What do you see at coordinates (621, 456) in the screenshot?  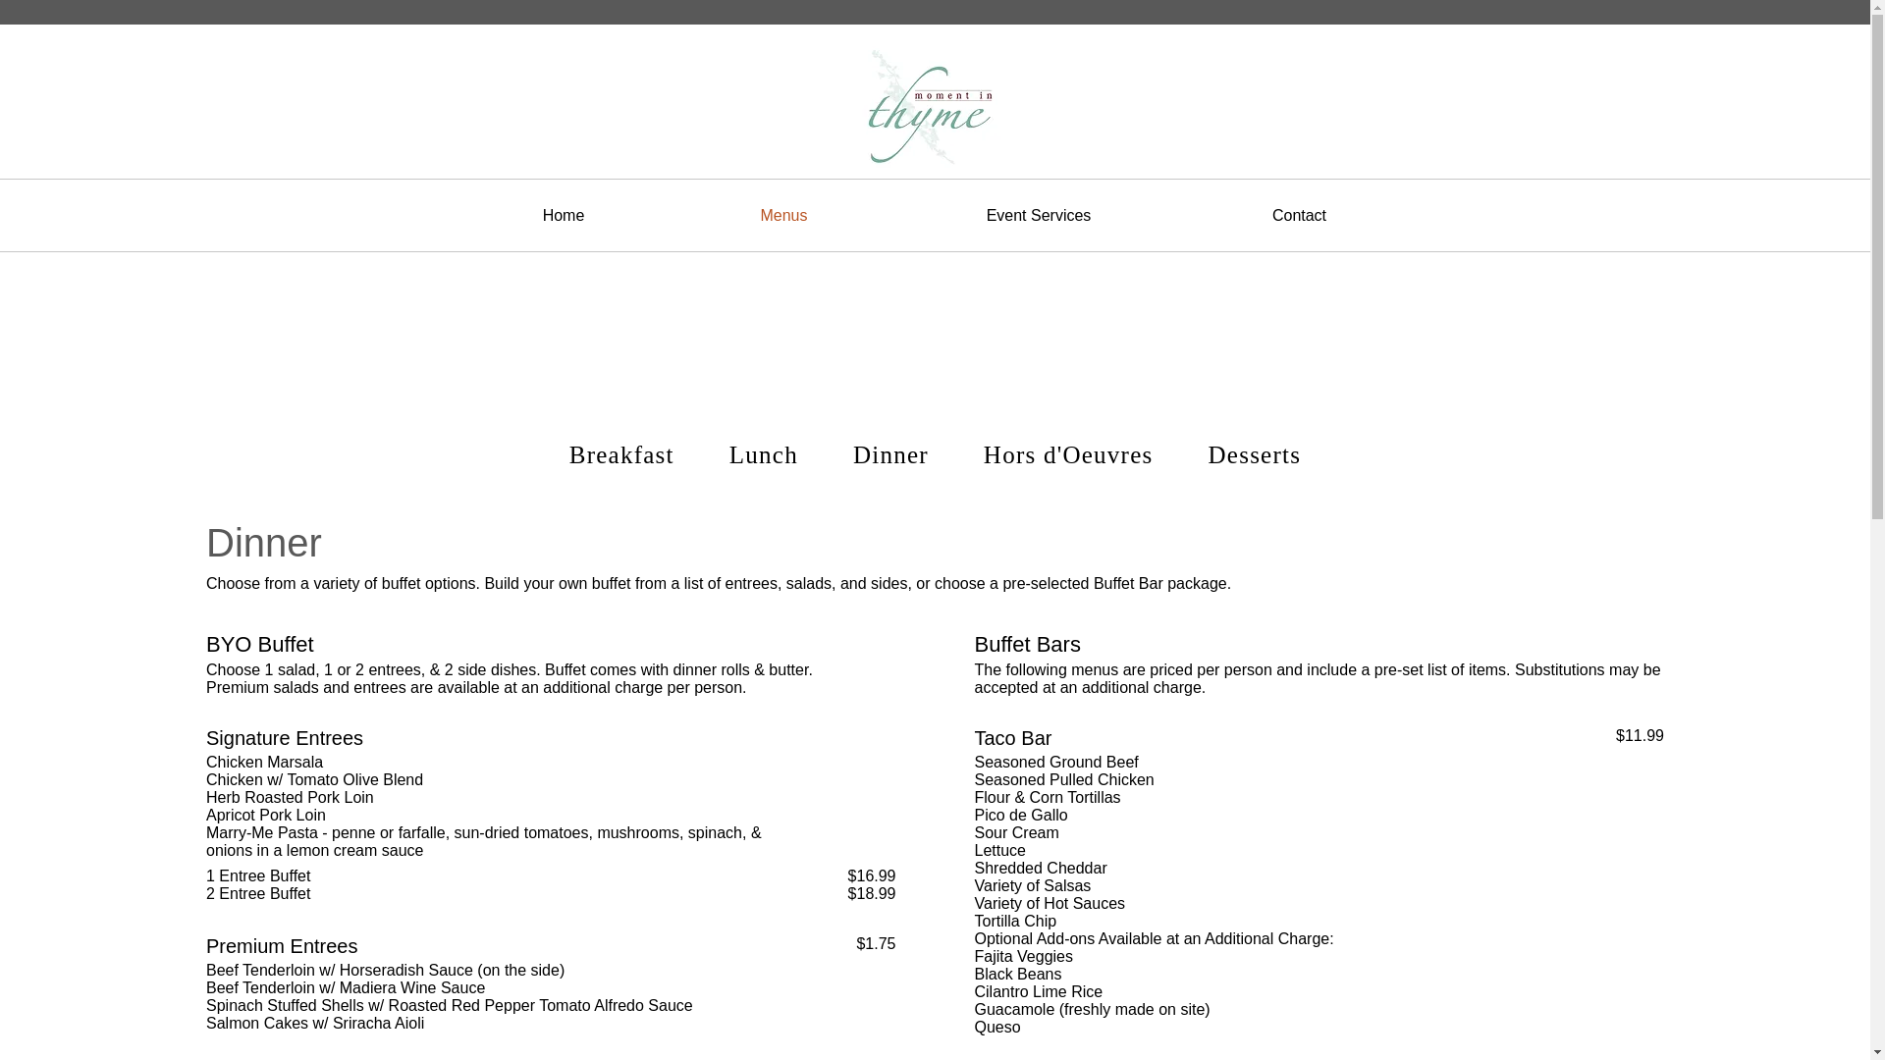 I see `Breakfast` at bounding box center [621, 456].